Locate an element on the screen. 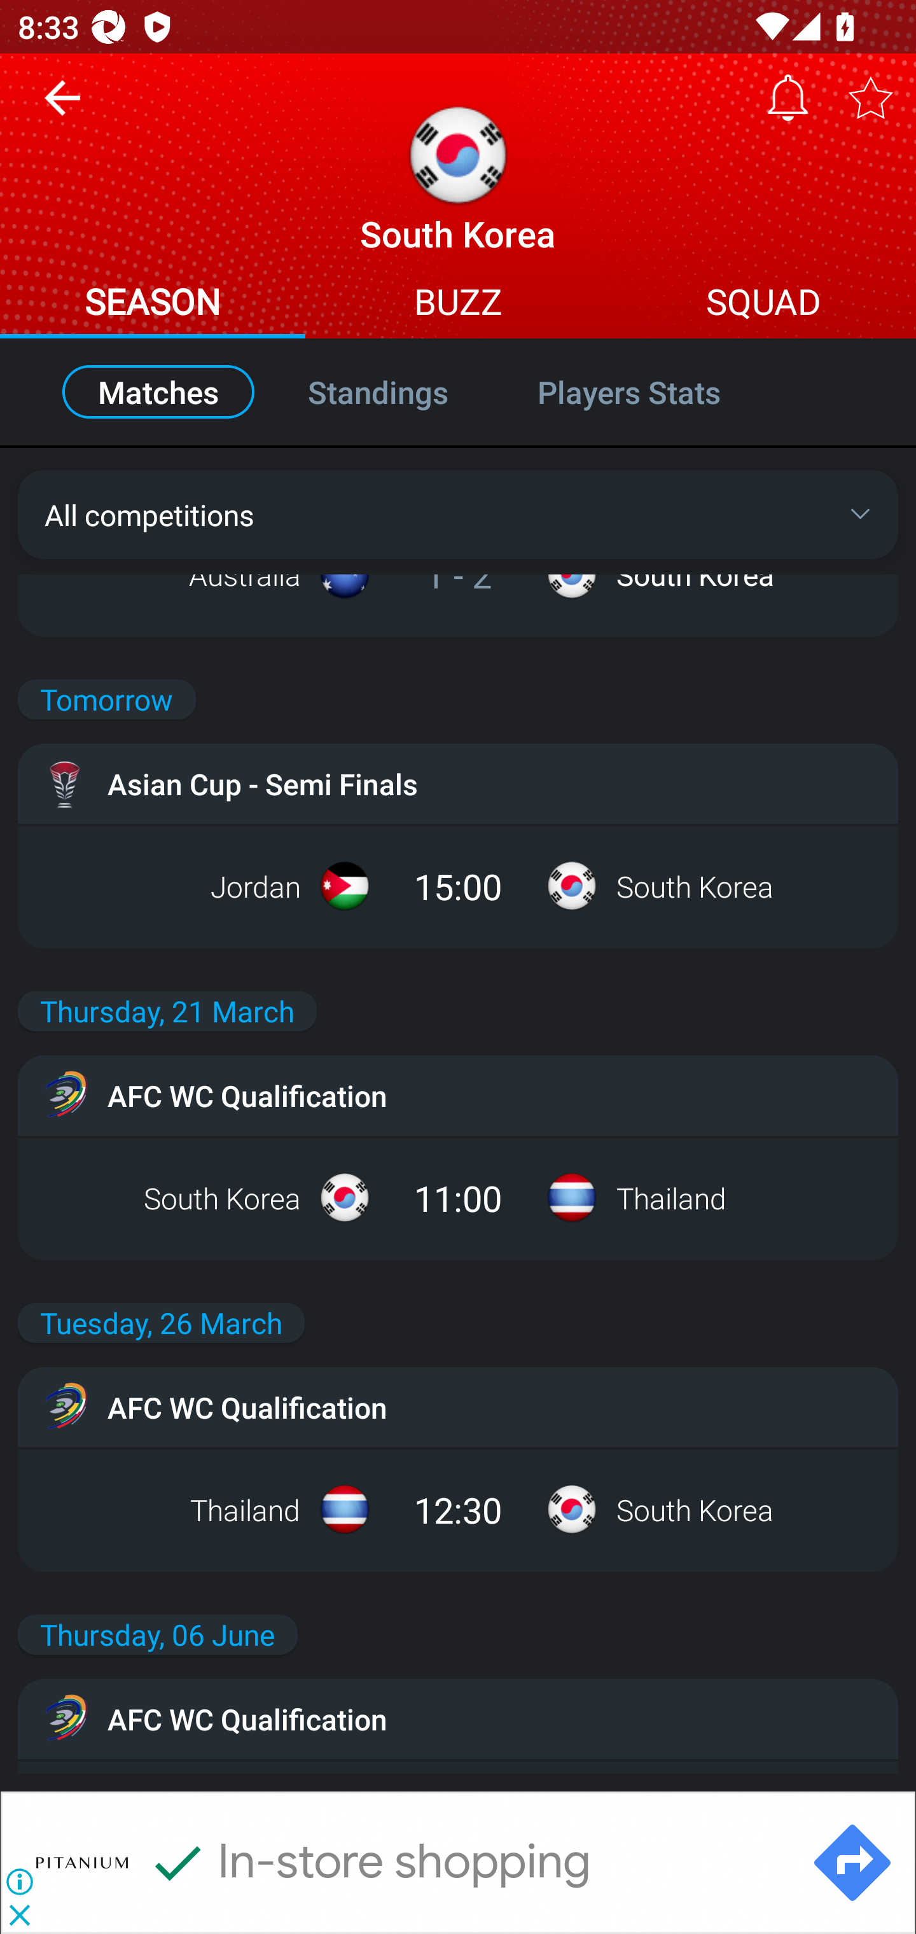 This screenshot has width=916, height=1934. Navigate up is located at coordinates (62, 107).